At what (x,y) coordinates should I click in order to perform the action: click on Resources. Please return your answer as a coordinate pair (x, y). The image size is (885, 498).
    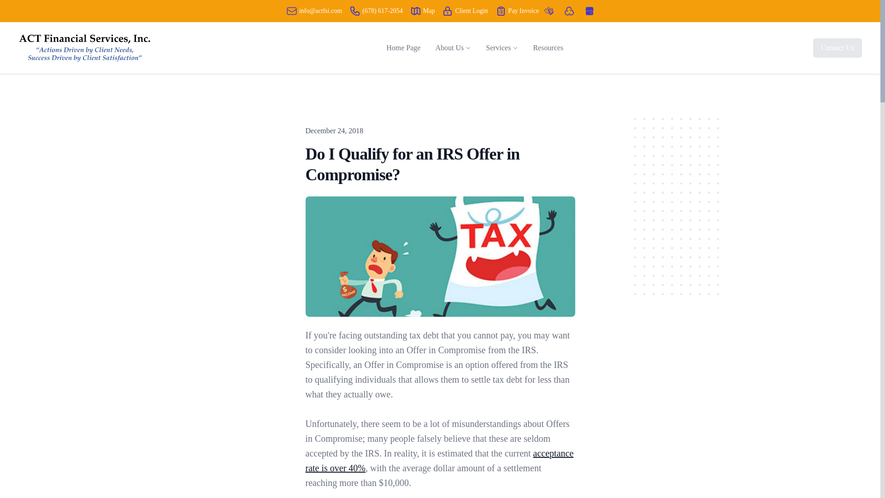
    Looking at the image, I should click on (548, 48).